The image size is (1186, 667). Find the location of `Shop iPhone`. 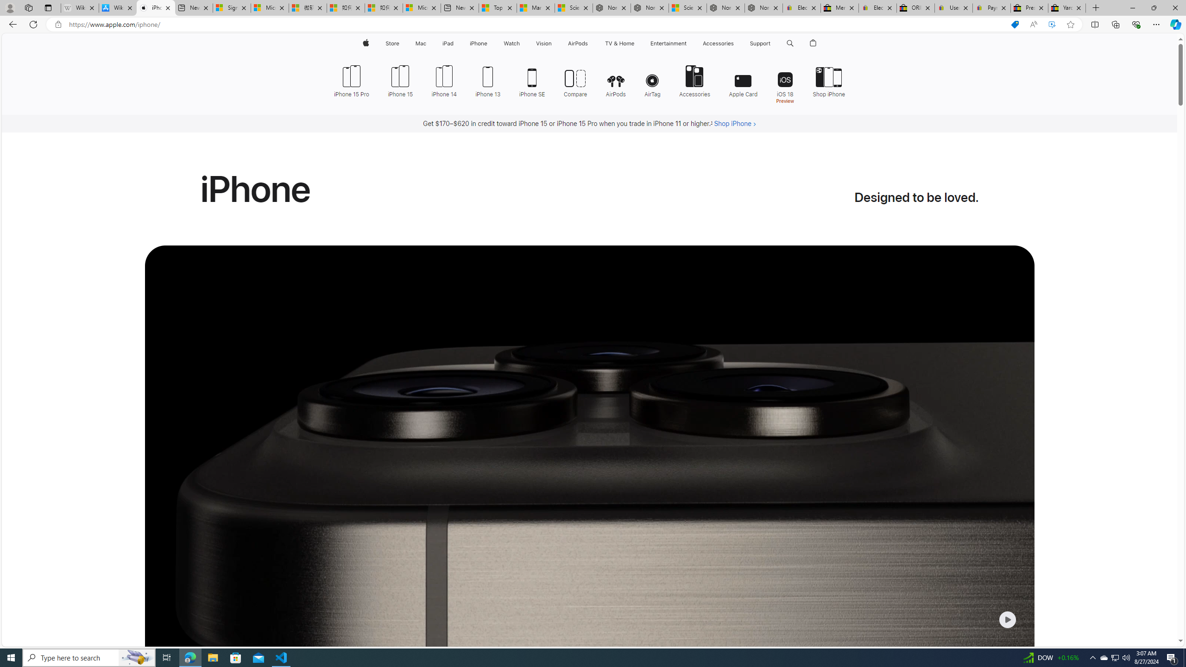

Shop iPhone is located at coordinates (829, 80).